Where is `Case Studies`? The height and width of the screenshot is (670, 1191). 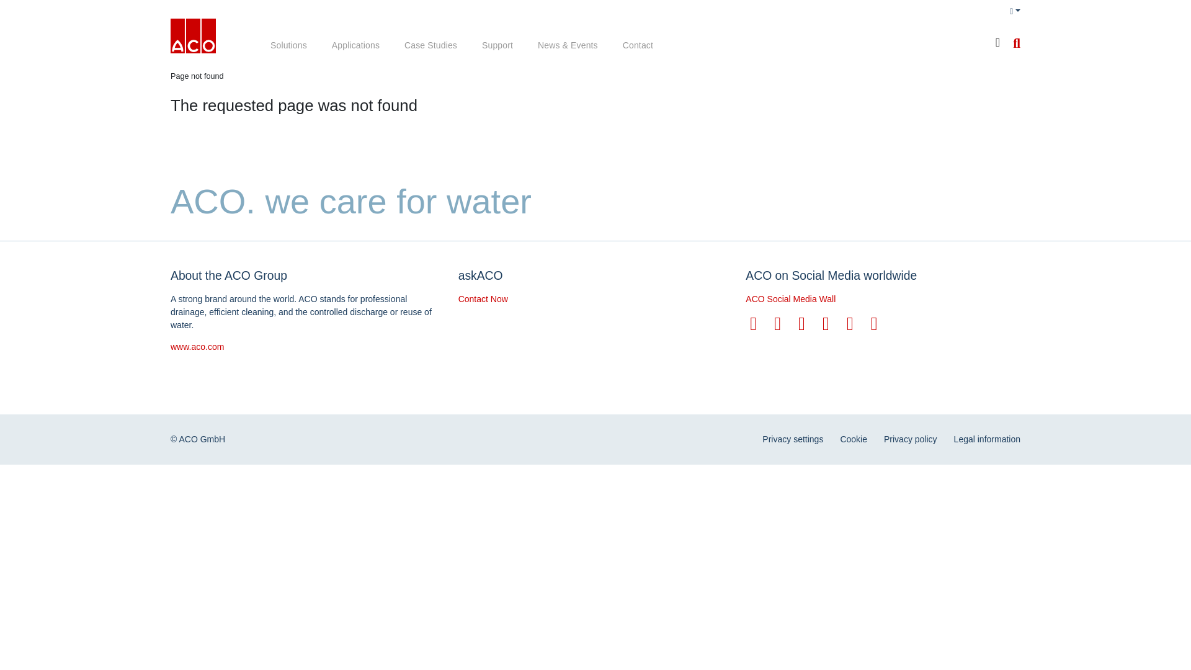 Case Studies is located at coordinates (430, 46).